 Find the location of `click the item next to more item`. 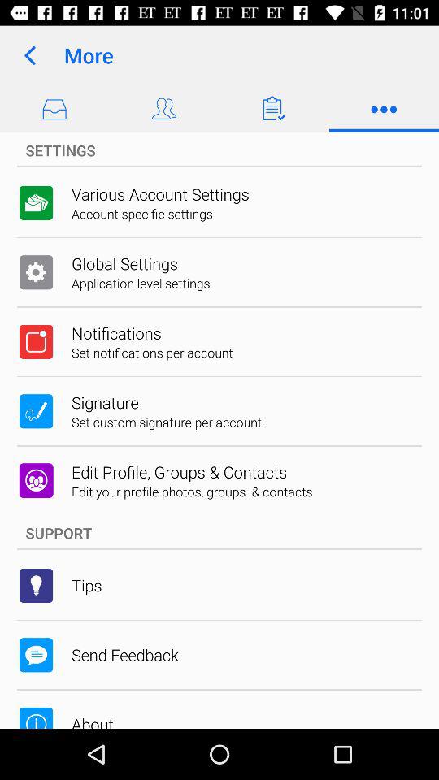

click the item next to more item is located at coordinates (29, 55).